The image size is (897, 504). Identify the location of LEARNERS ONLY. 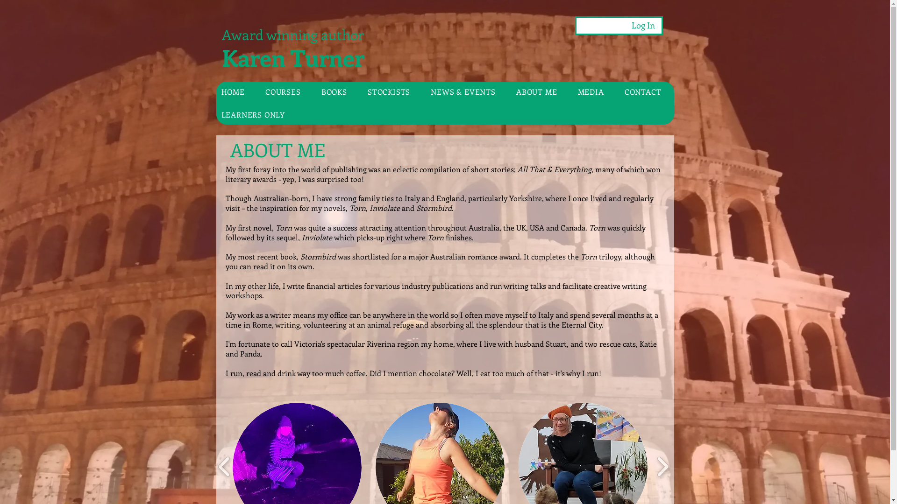
(445, 115).